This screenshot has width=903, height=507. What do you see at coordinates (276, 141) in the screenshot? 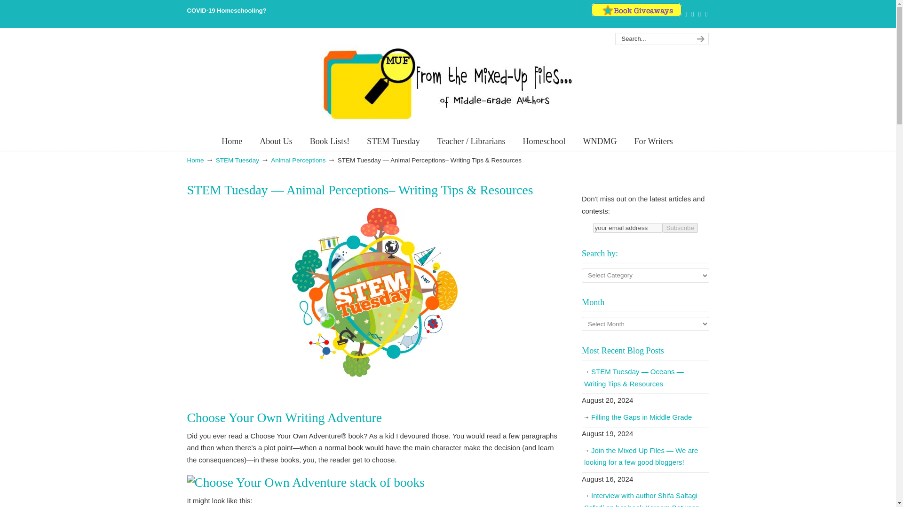
I see `About Us` at bounding box center [276, 141].